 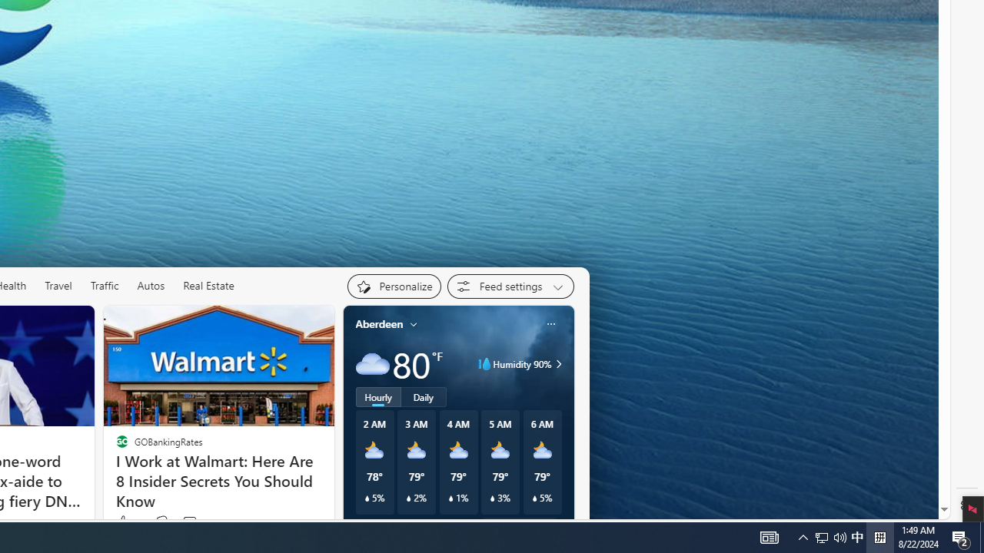 I want to click on Class: icon-img, so click(x=550, y=323).